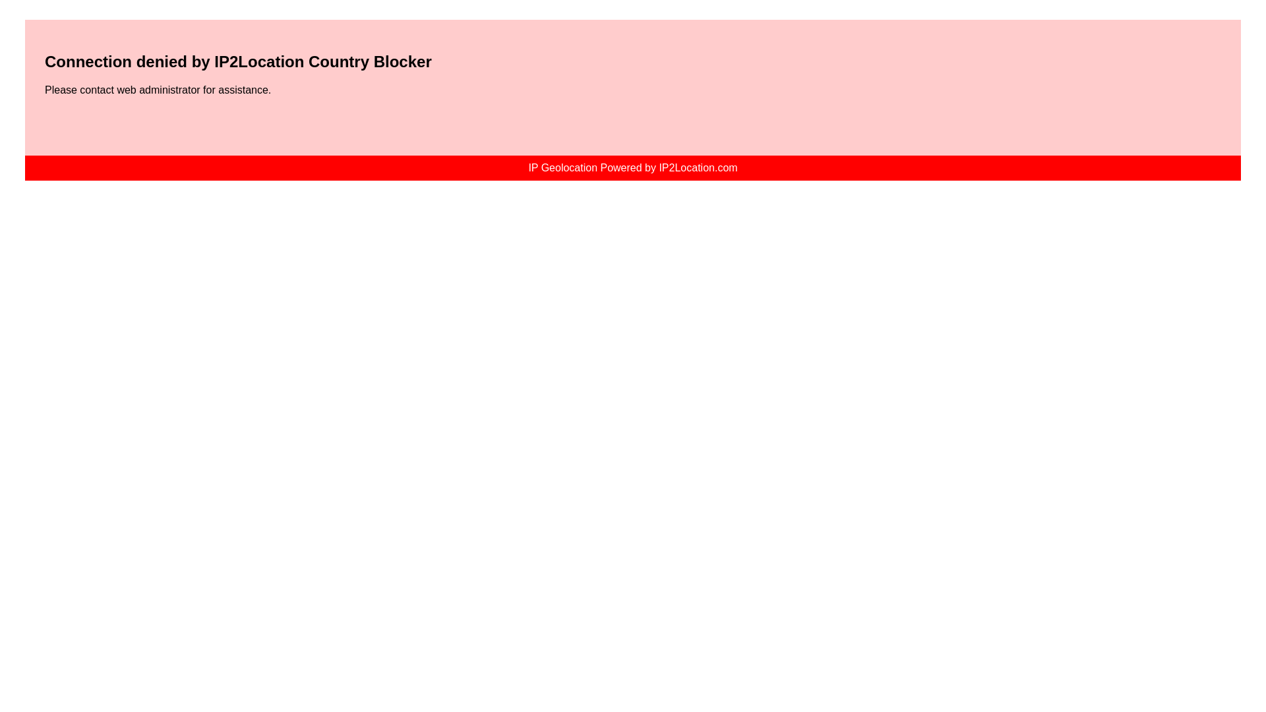 This screenshot has height=712, width=1266. What do you see at coordinates (632, 167) in the screenshot?
I see `IP Geolocation Powered by IP2Location.com` at bounding box center [632, 167].